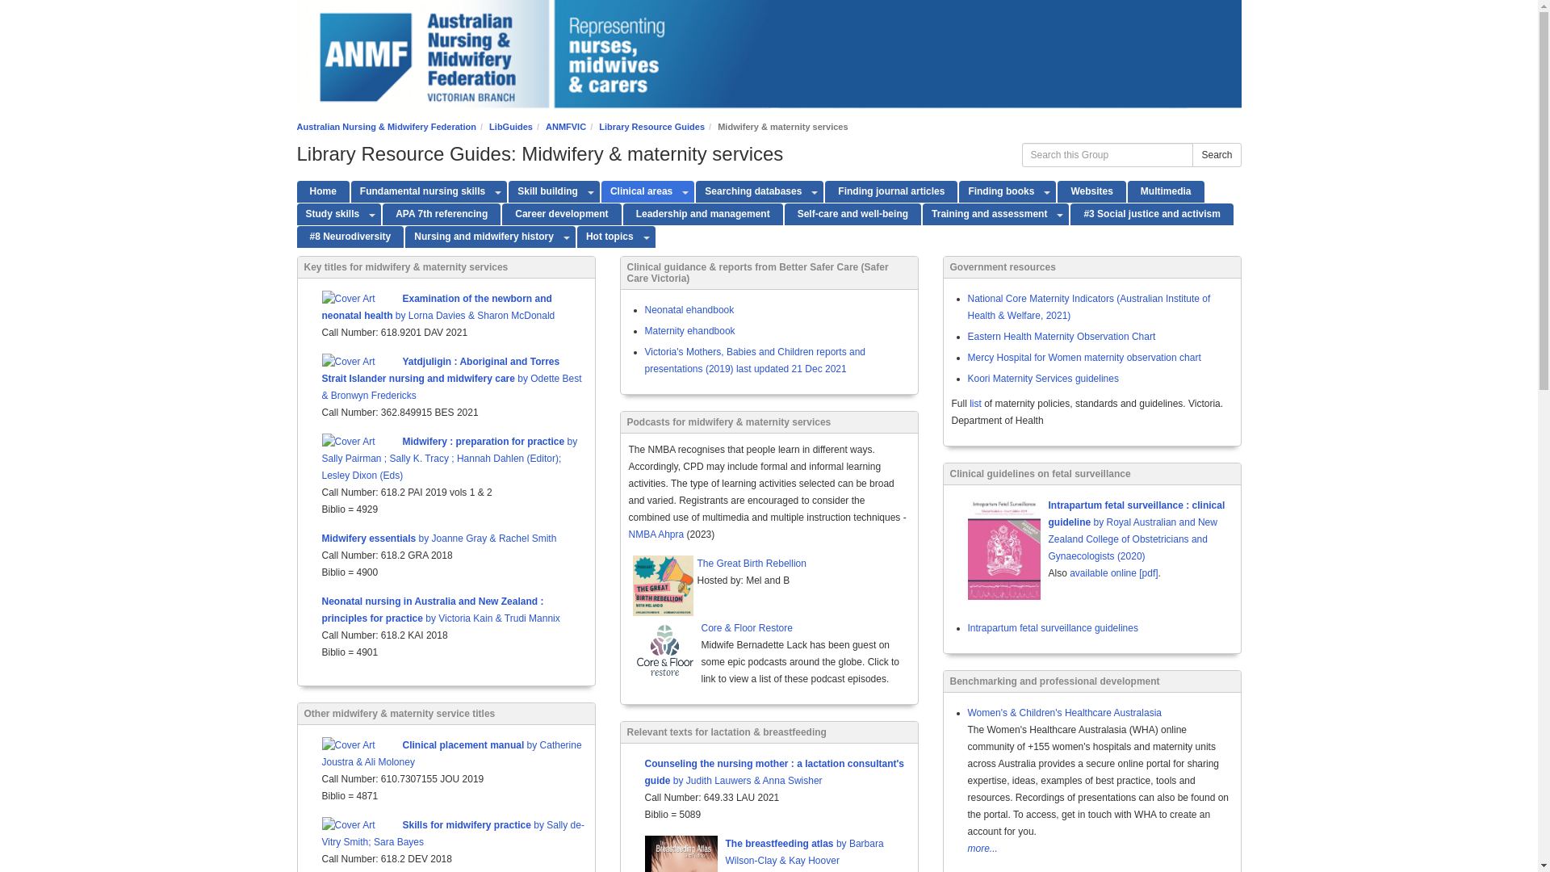  What do you see at coordinates (891, 192) in the screenshot?
I see `Finding journal articles` at bounding box center [891, 192].